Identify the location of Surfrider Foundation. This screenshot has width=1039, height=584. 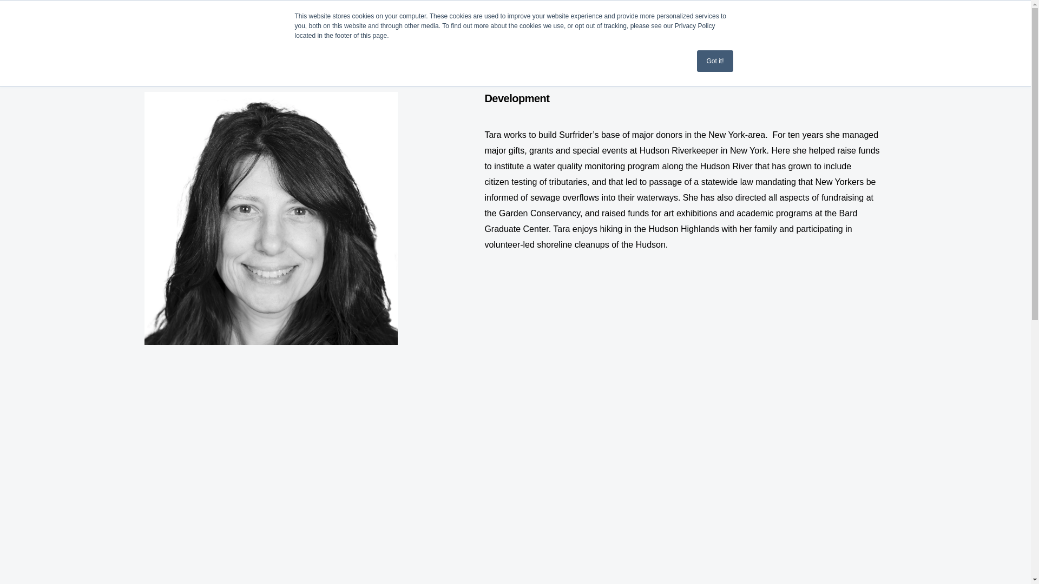
(65, 24).